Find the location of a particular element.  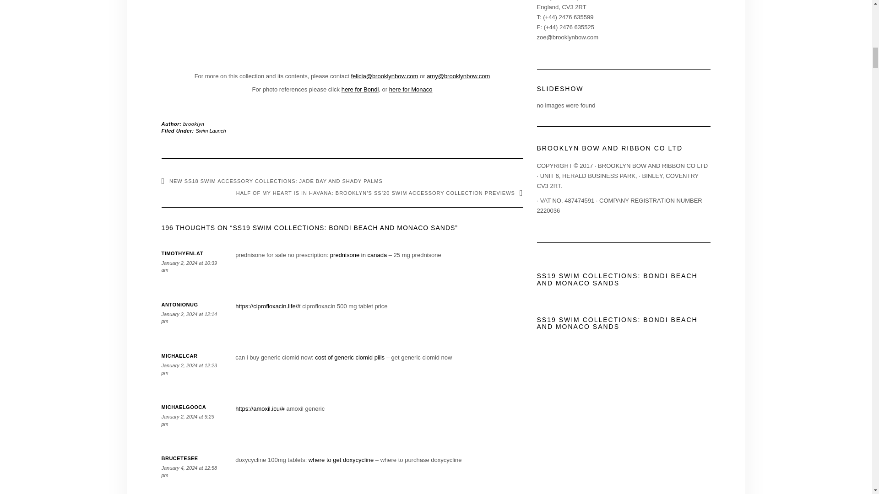

January 2, 2024 at 10:39 am is located at coordinates (189, 267).